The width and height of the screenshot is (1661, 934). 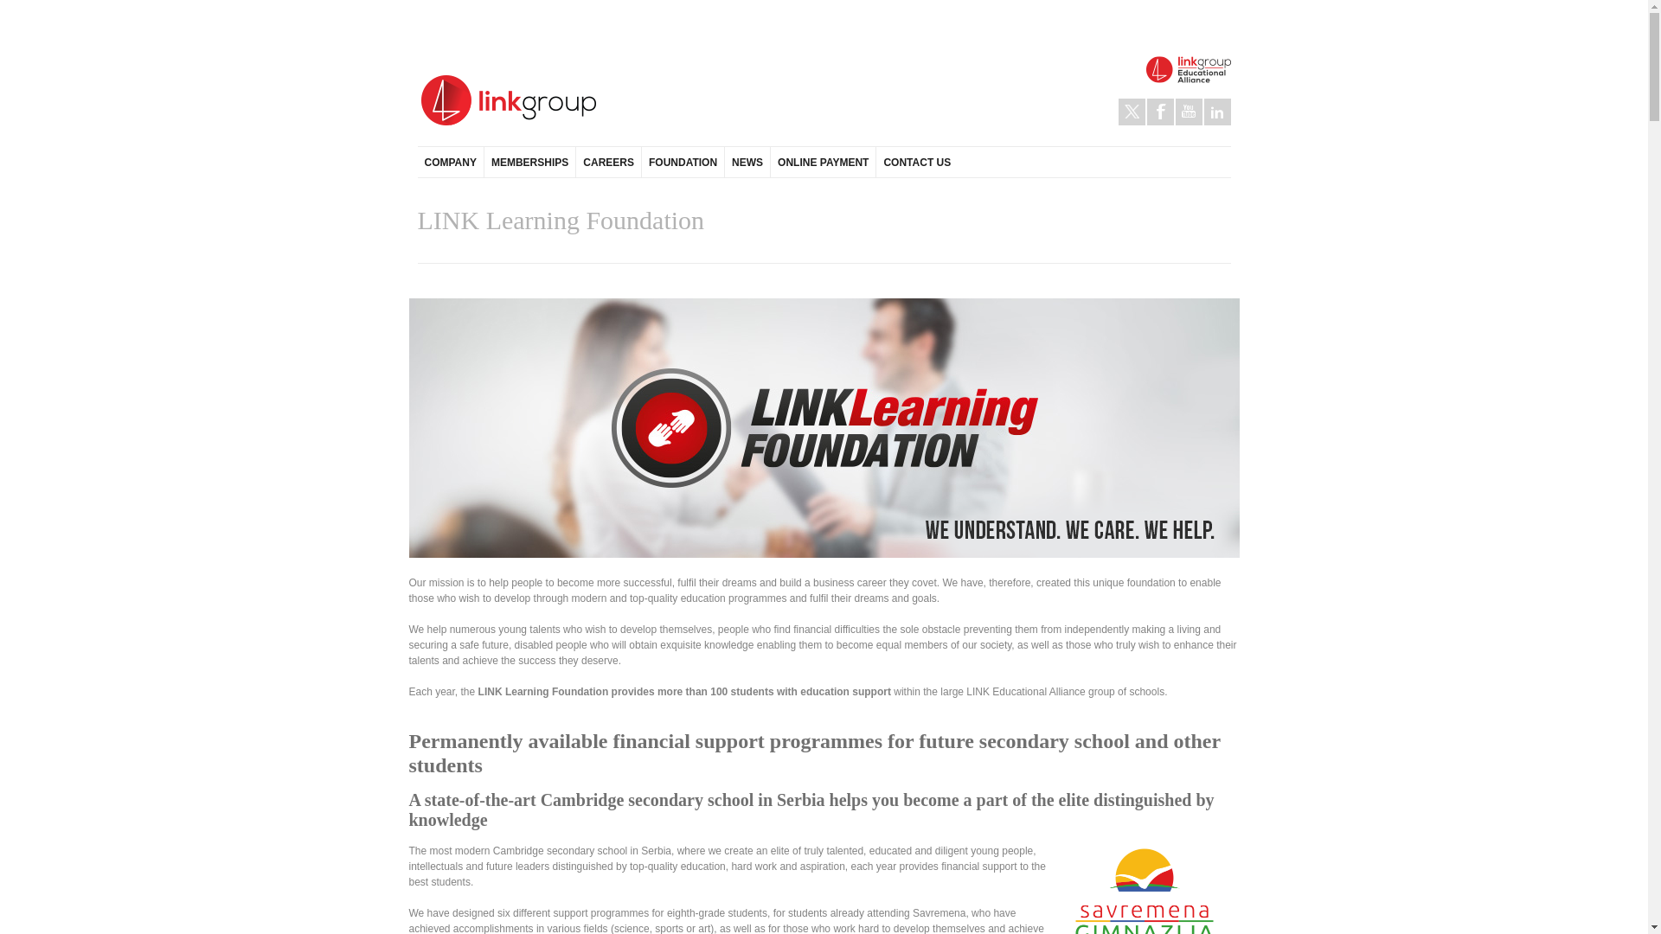 What do you see at coordinates (507, 100) in the screenshot?
I see `Home` at bounding box center [507, 100].